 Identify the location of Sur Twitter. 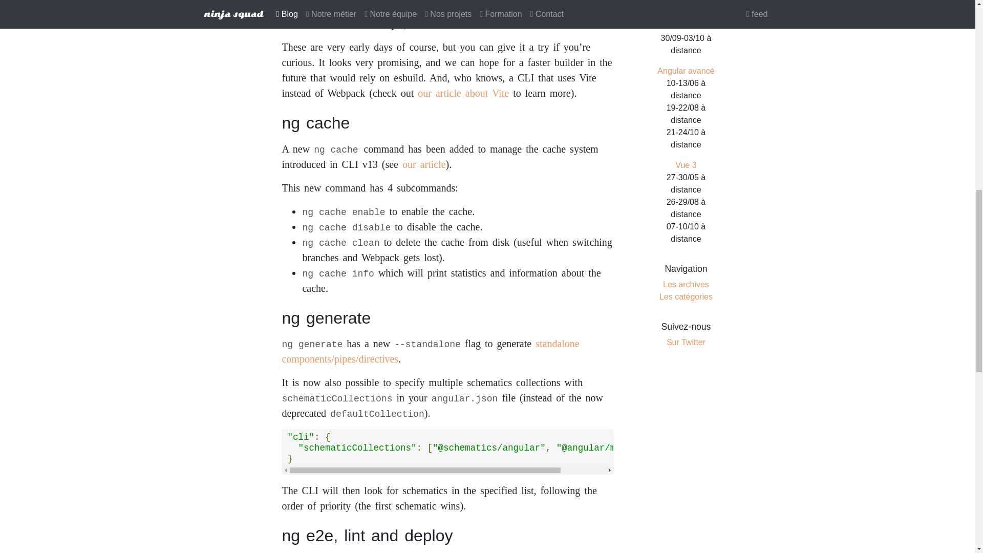
(686, 342).